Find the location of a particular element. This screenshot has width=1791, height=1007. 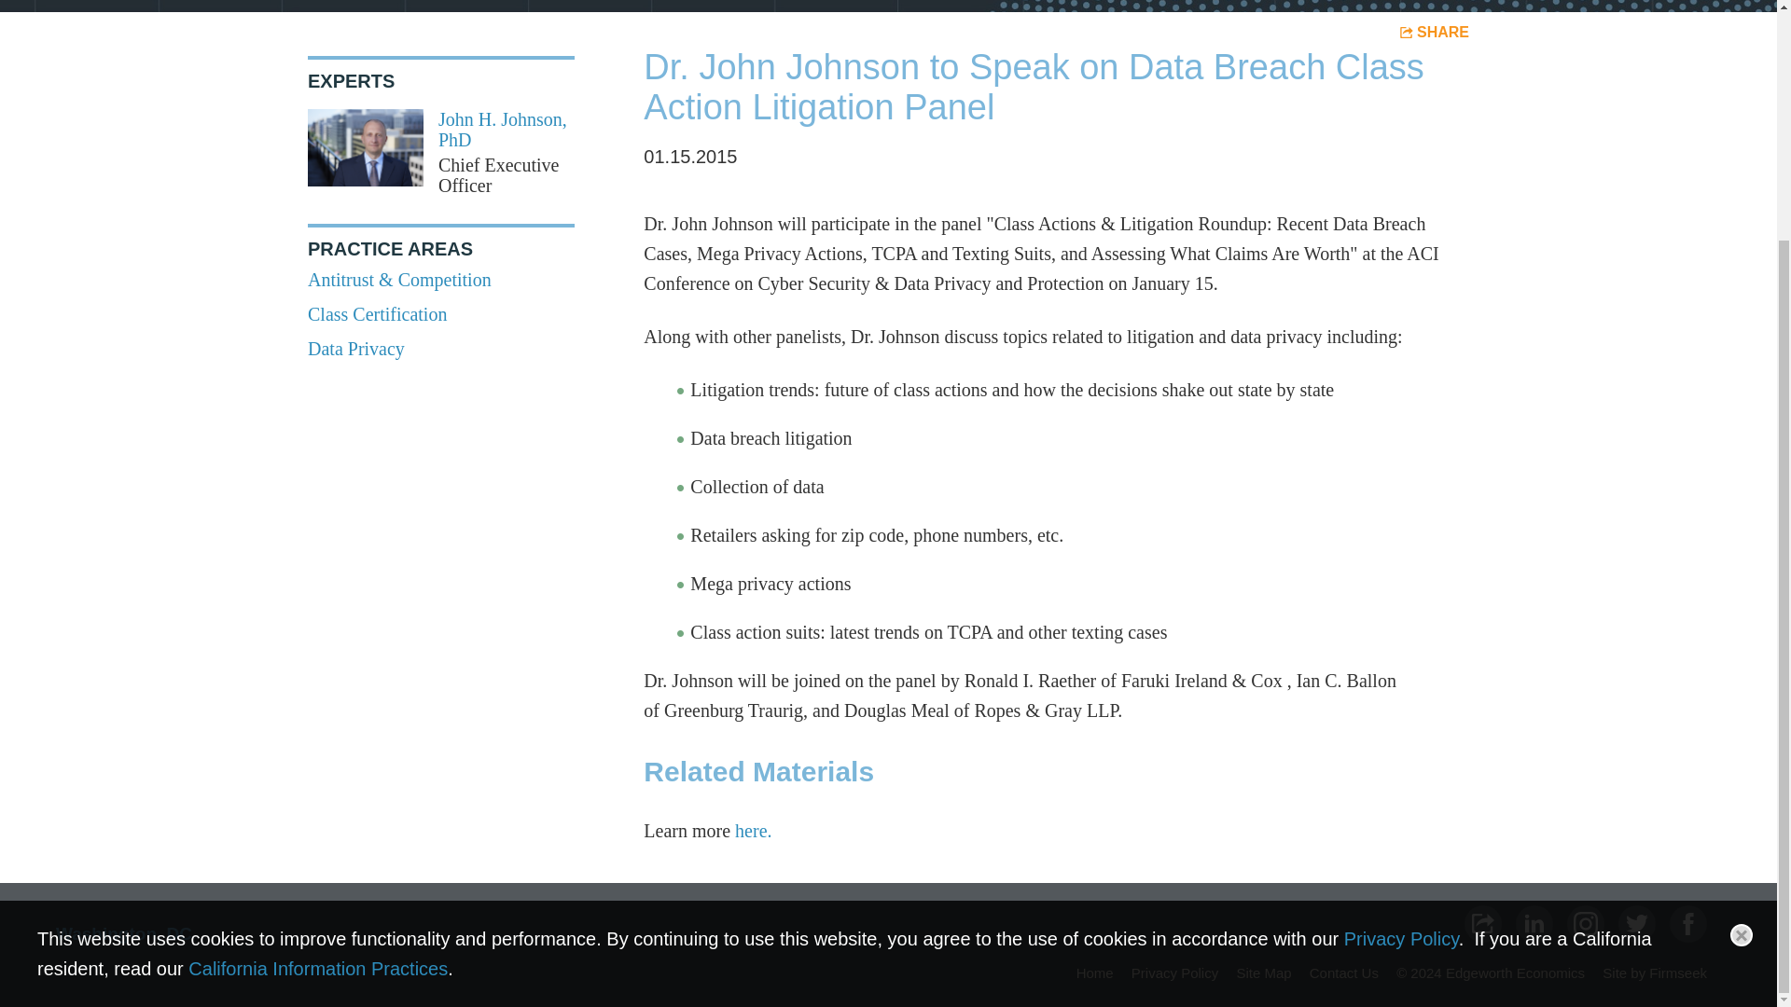

Privacy Information for California Residents is located at coordinates (317, 666).